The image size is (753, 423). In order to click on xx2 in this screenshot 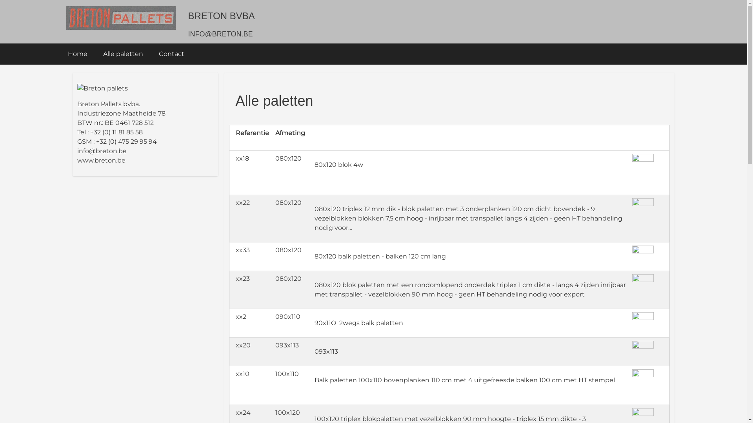, I will do `click(241, 316)`.